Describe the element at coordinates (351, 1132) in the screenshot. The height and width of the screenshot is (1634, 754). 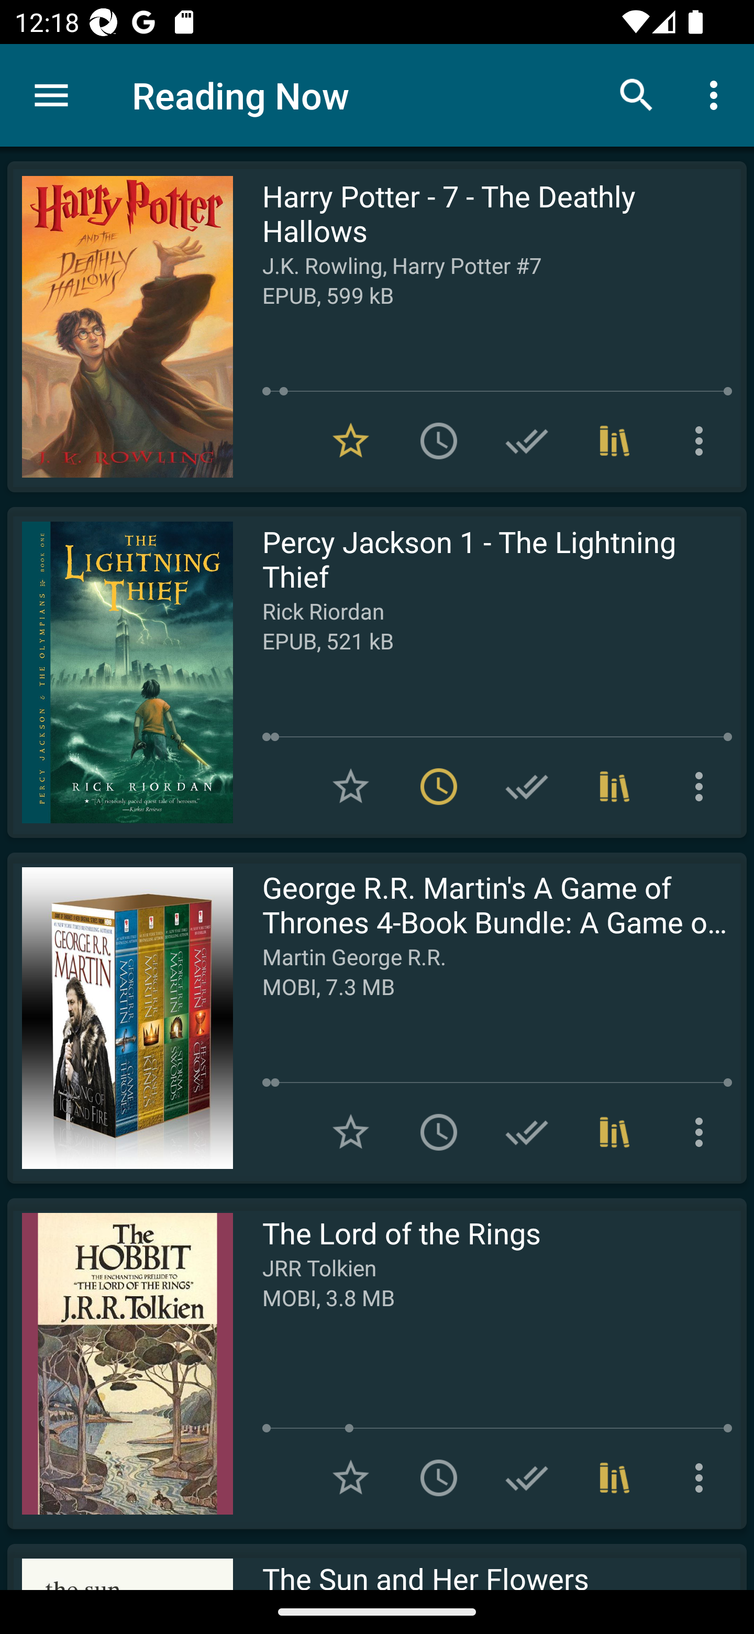
I see `Add to Favorites` at that location.